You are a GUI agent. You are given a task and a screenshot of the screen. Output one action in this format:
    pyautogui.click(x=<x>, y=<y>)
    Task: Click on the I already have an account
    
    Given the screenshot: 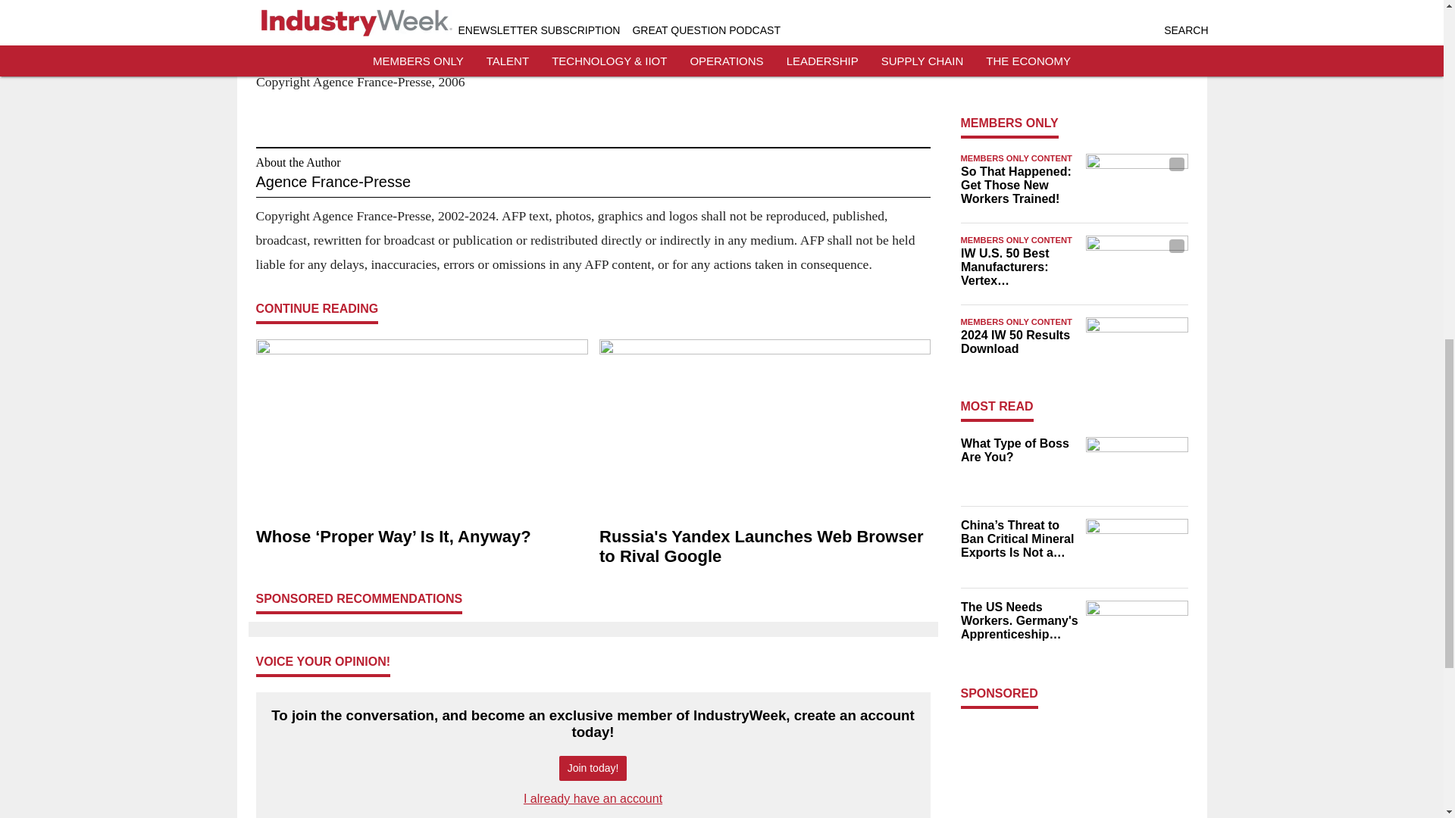 What is the action you would take?
    pyautogui.click(x=593, y=798)
    